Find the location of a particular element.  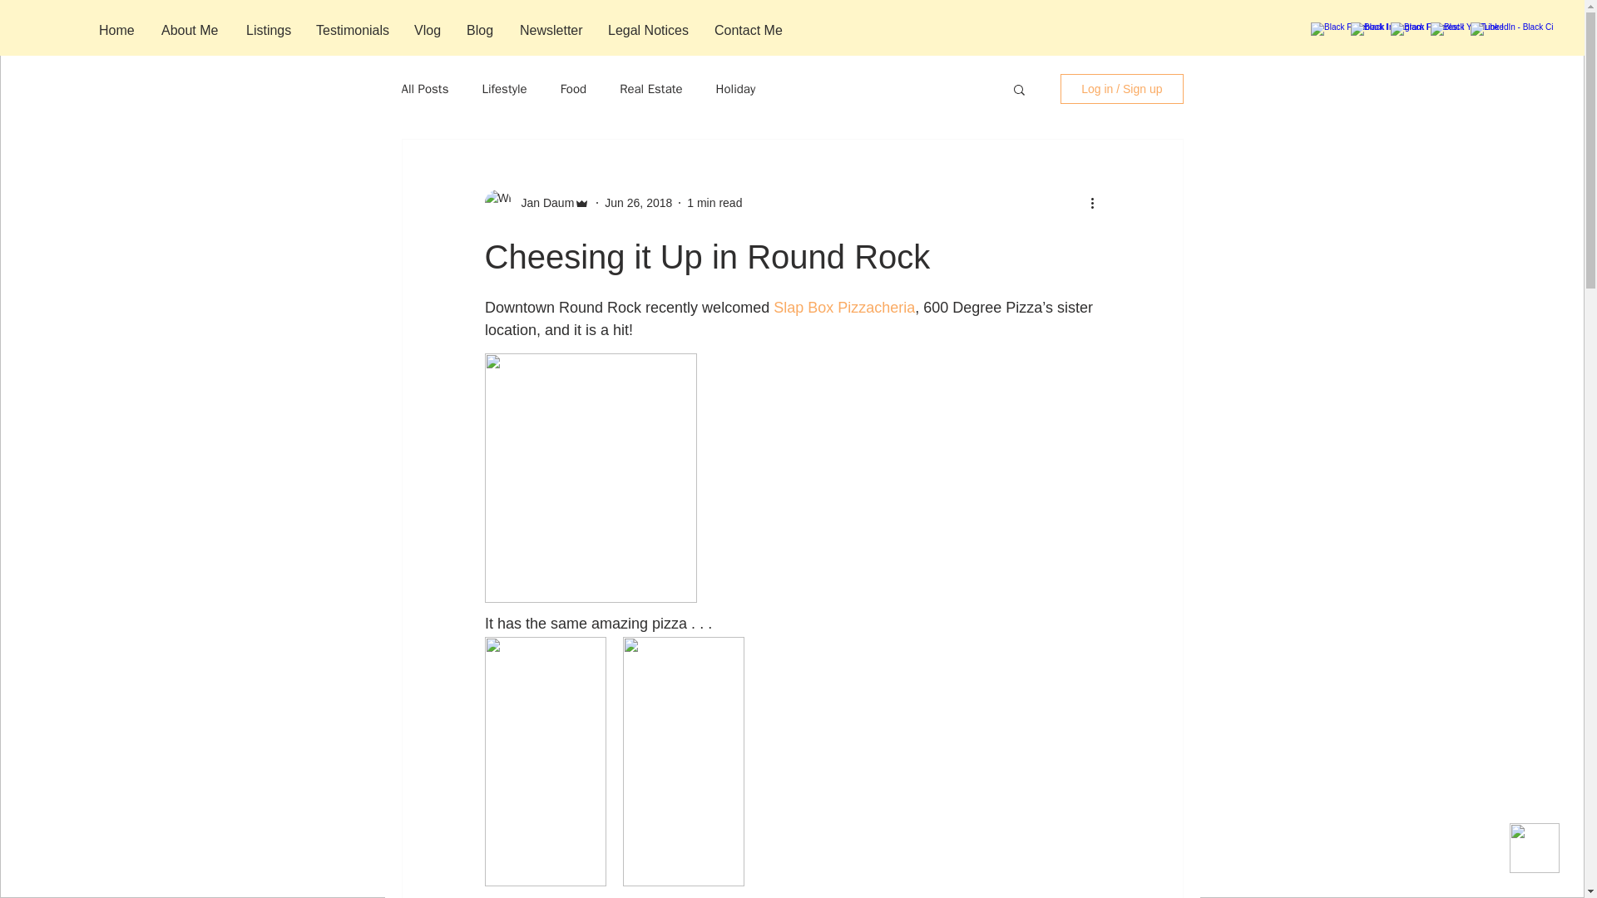

Legal Notices is located at coordinates (649, 30).